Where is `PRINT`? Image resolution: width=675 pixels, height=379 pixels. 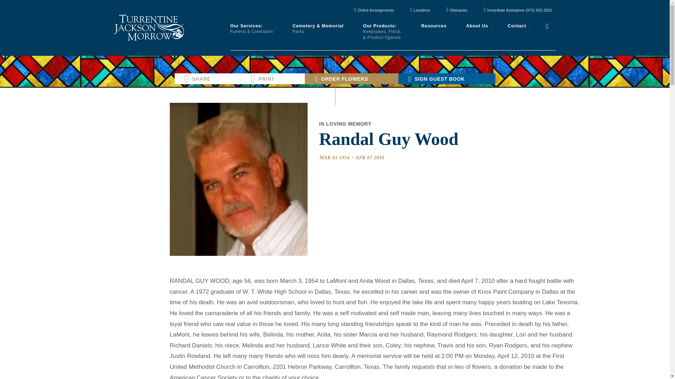 PRINT is located at coordinates (273, 79).